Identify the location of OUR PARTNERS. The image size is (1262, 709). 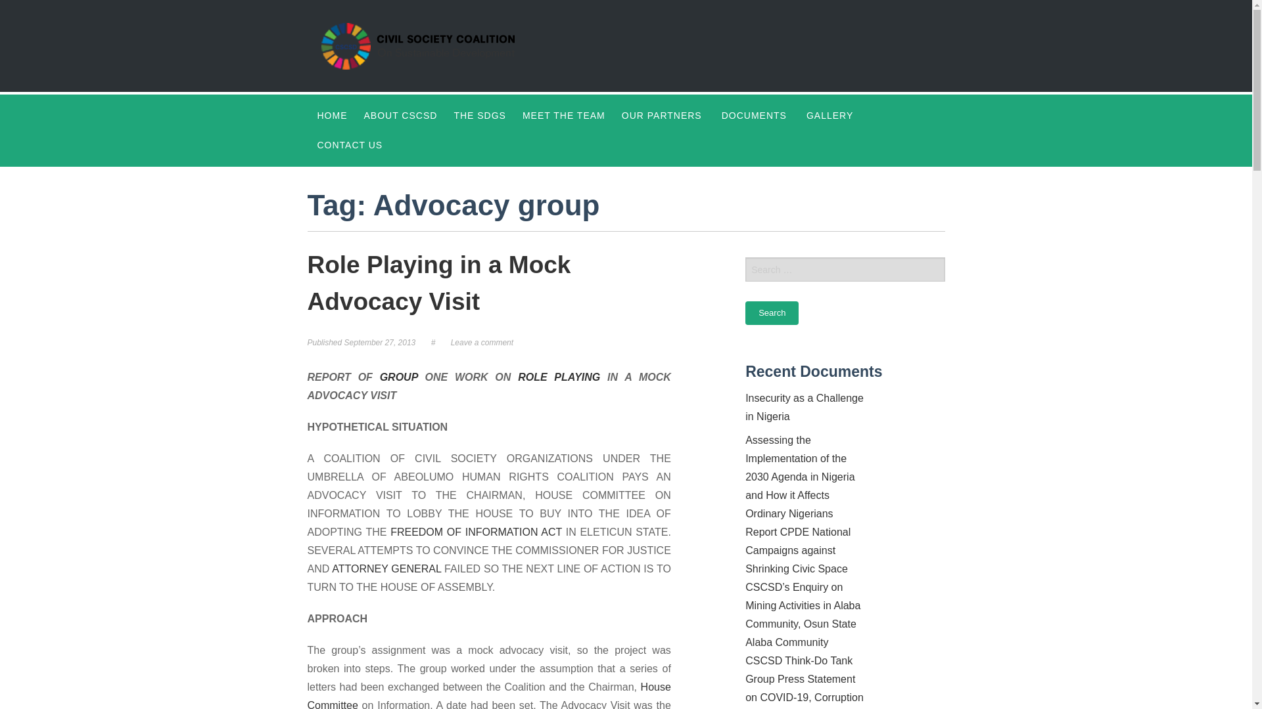
(661, 116).